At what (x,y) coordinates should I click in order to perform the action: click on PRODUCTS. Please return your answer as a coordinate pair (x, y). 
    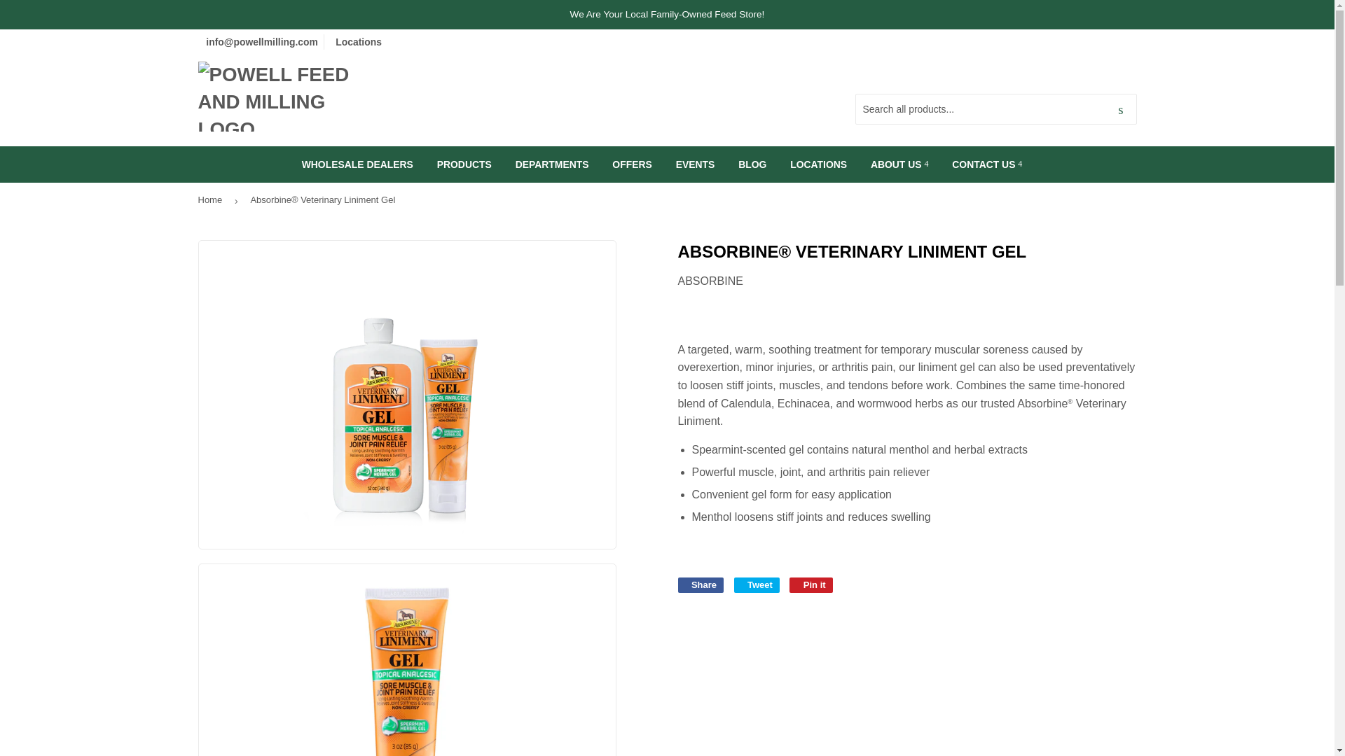
    Looking at the image, I should click on (464, 164).